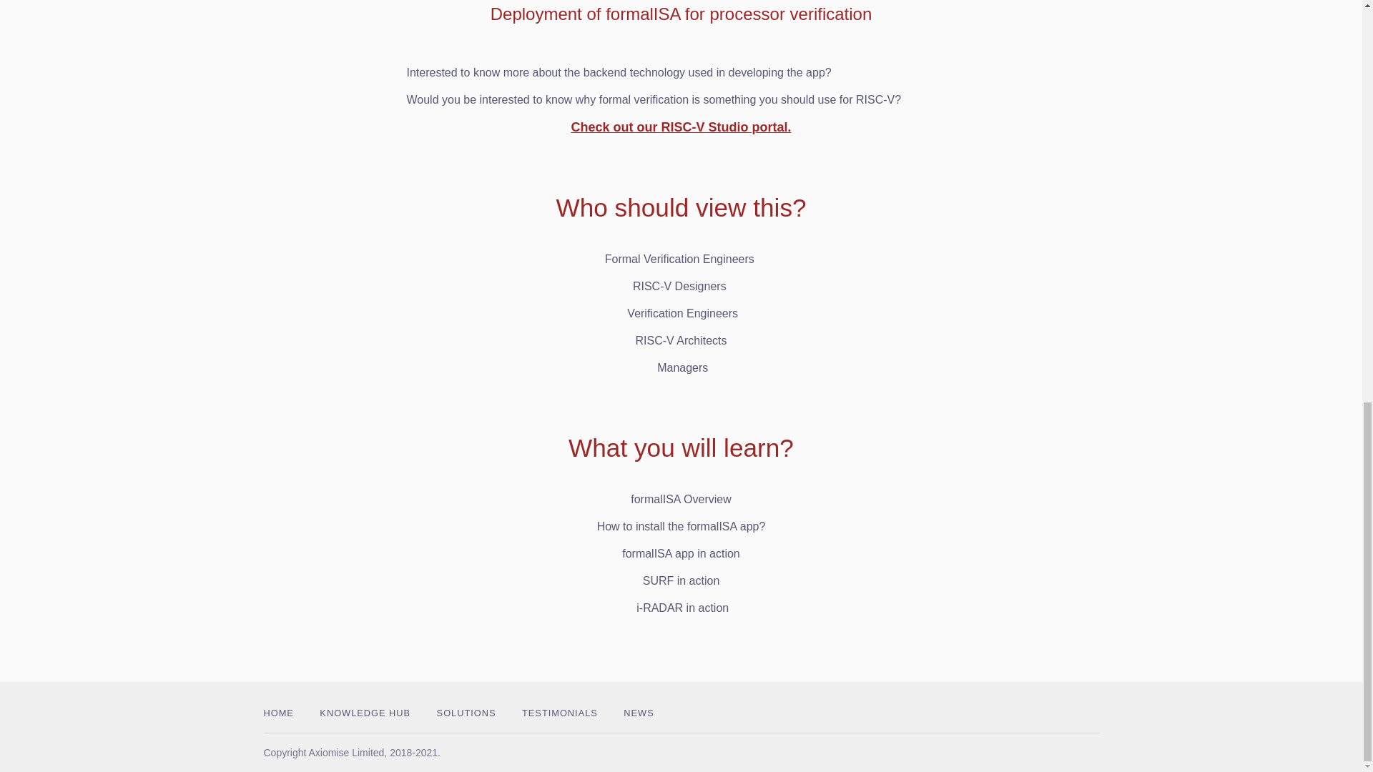 This screenshot has height=772, width=1373. What do you see at coordinates (466, 713) in the screenshot?
I see `SOLUTIONS` at bounding box center [466, 713].